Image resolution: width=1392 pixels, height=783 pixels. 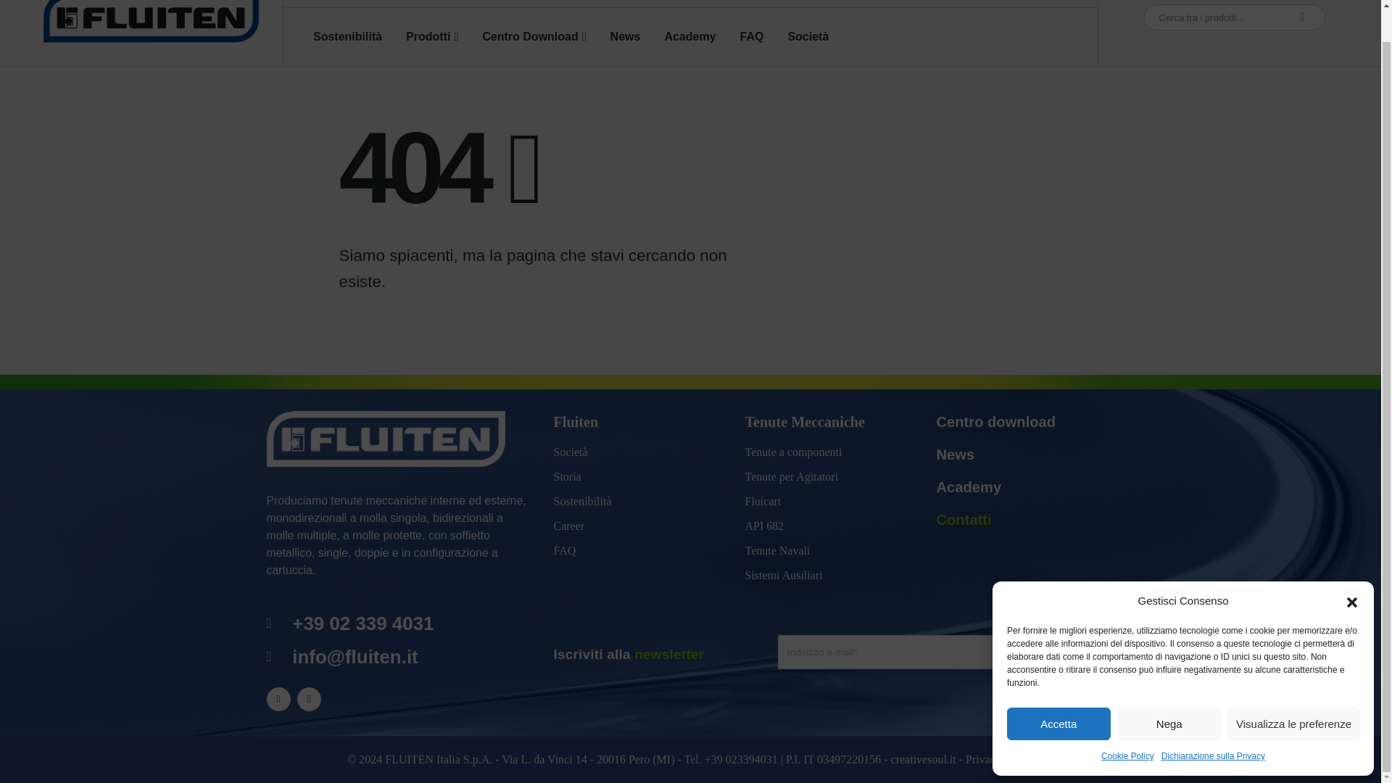 I want to click on Youtube, so click(x=278, y=699).